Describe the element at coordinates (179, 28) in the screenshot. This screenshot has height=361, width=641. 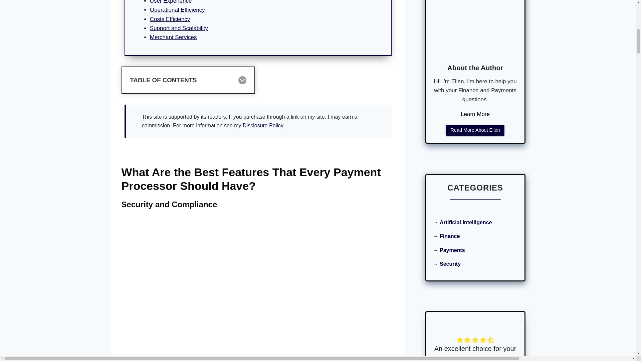
I see `Support and Scalability` at that location.